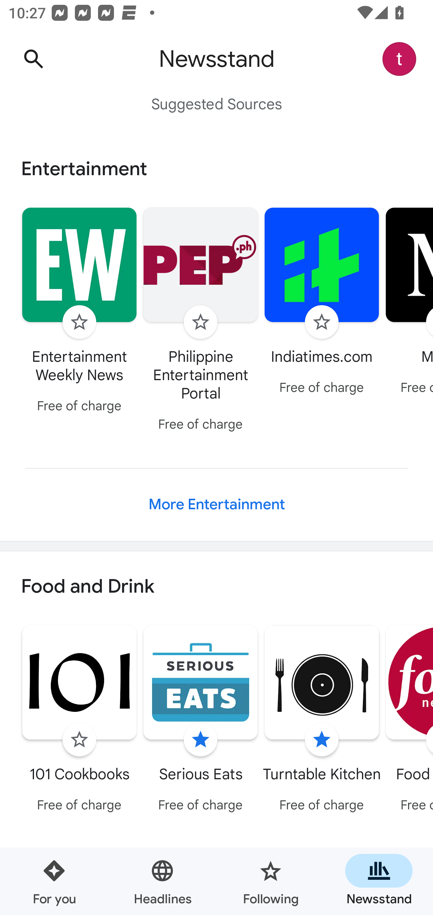  I want to click on For you, so click(54, 881).